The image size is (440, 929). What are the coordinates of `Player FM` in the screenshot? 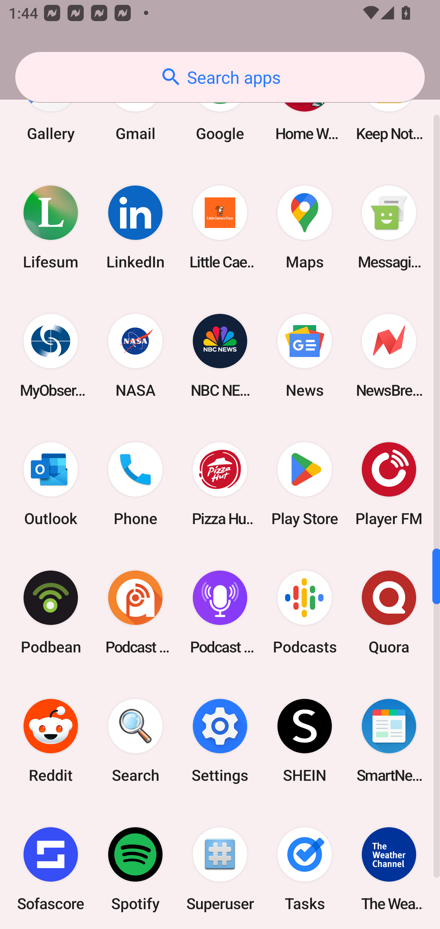 It's located at (389, 484).